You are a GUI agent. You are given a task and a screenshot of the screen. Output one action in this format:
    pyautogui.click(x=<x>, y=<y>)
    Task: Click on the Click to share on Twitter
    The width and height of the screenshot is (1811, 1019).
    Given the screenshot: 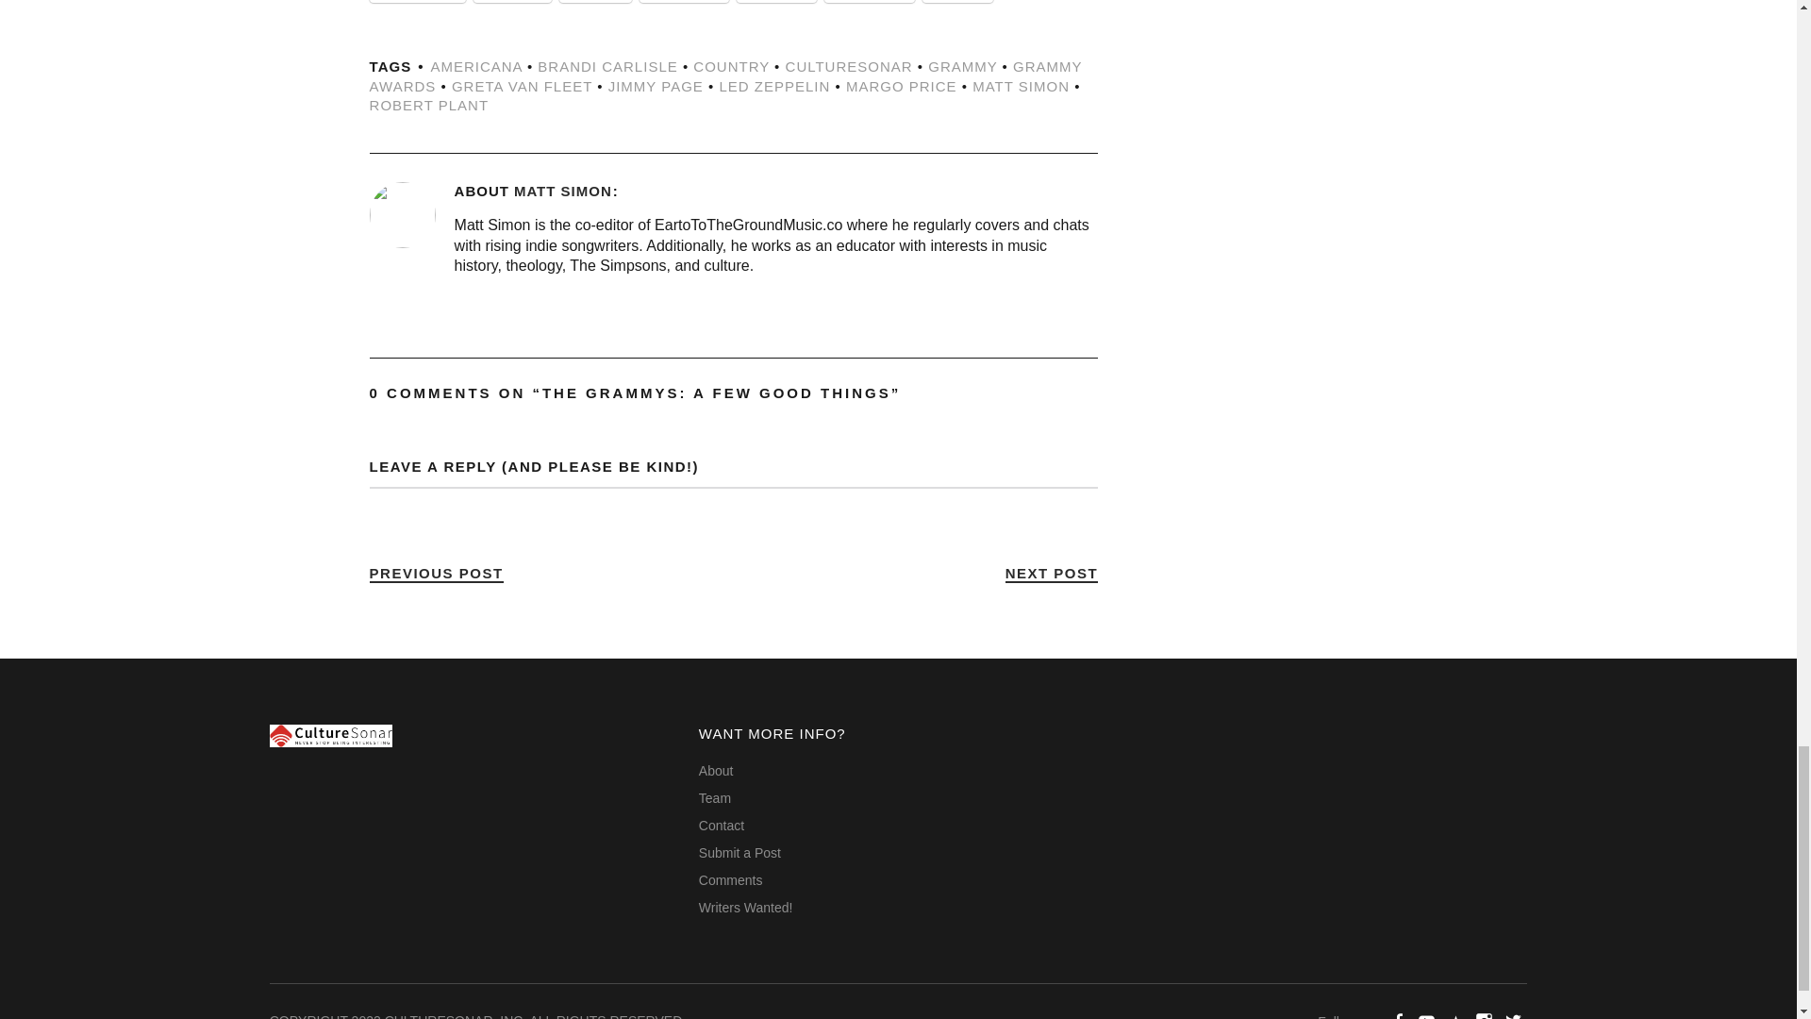 What is the action you would take?
    pyautogui.click(x=512, y=2)
    